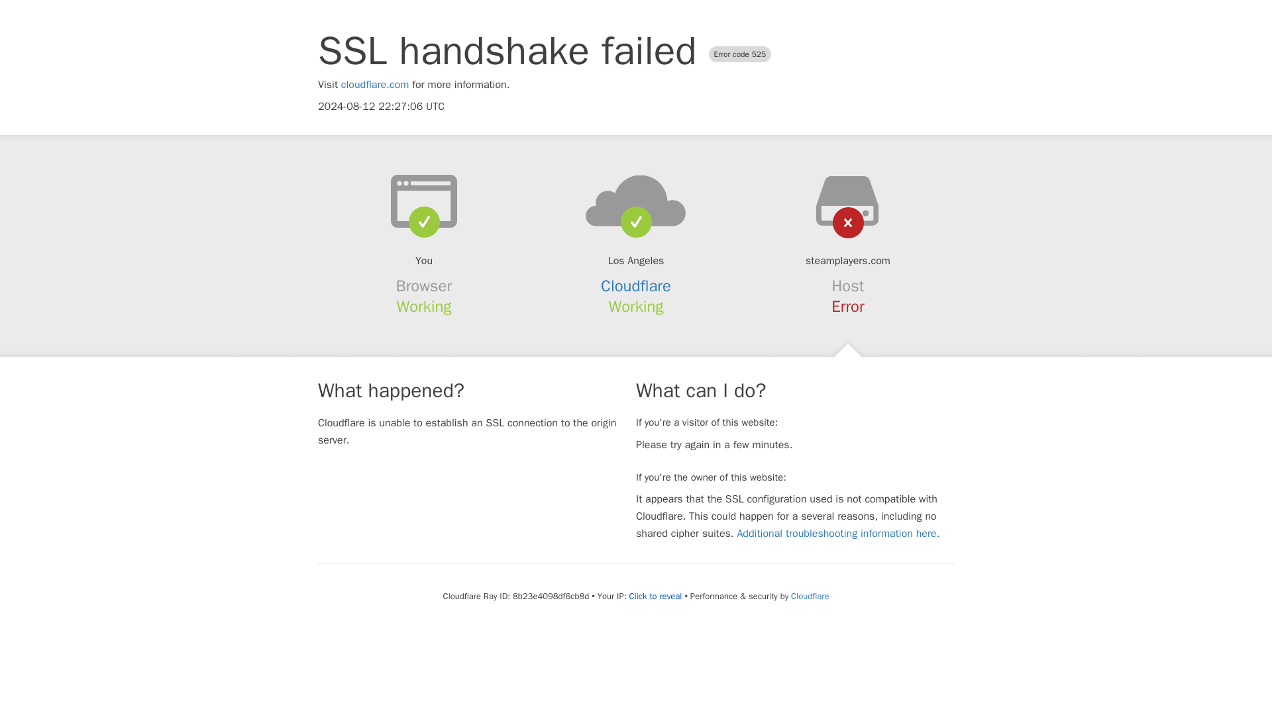  What do you see at coordinates (636, 286) in the screenshot?
I see `Cloudflare` at bounding box center [636, 286].